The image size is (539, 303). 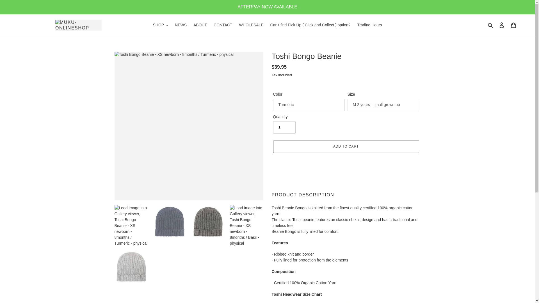 What do you see at coordinates (369, 25) in the screenshot?
I see `Trading Hours` at bounding box center [369, 25].